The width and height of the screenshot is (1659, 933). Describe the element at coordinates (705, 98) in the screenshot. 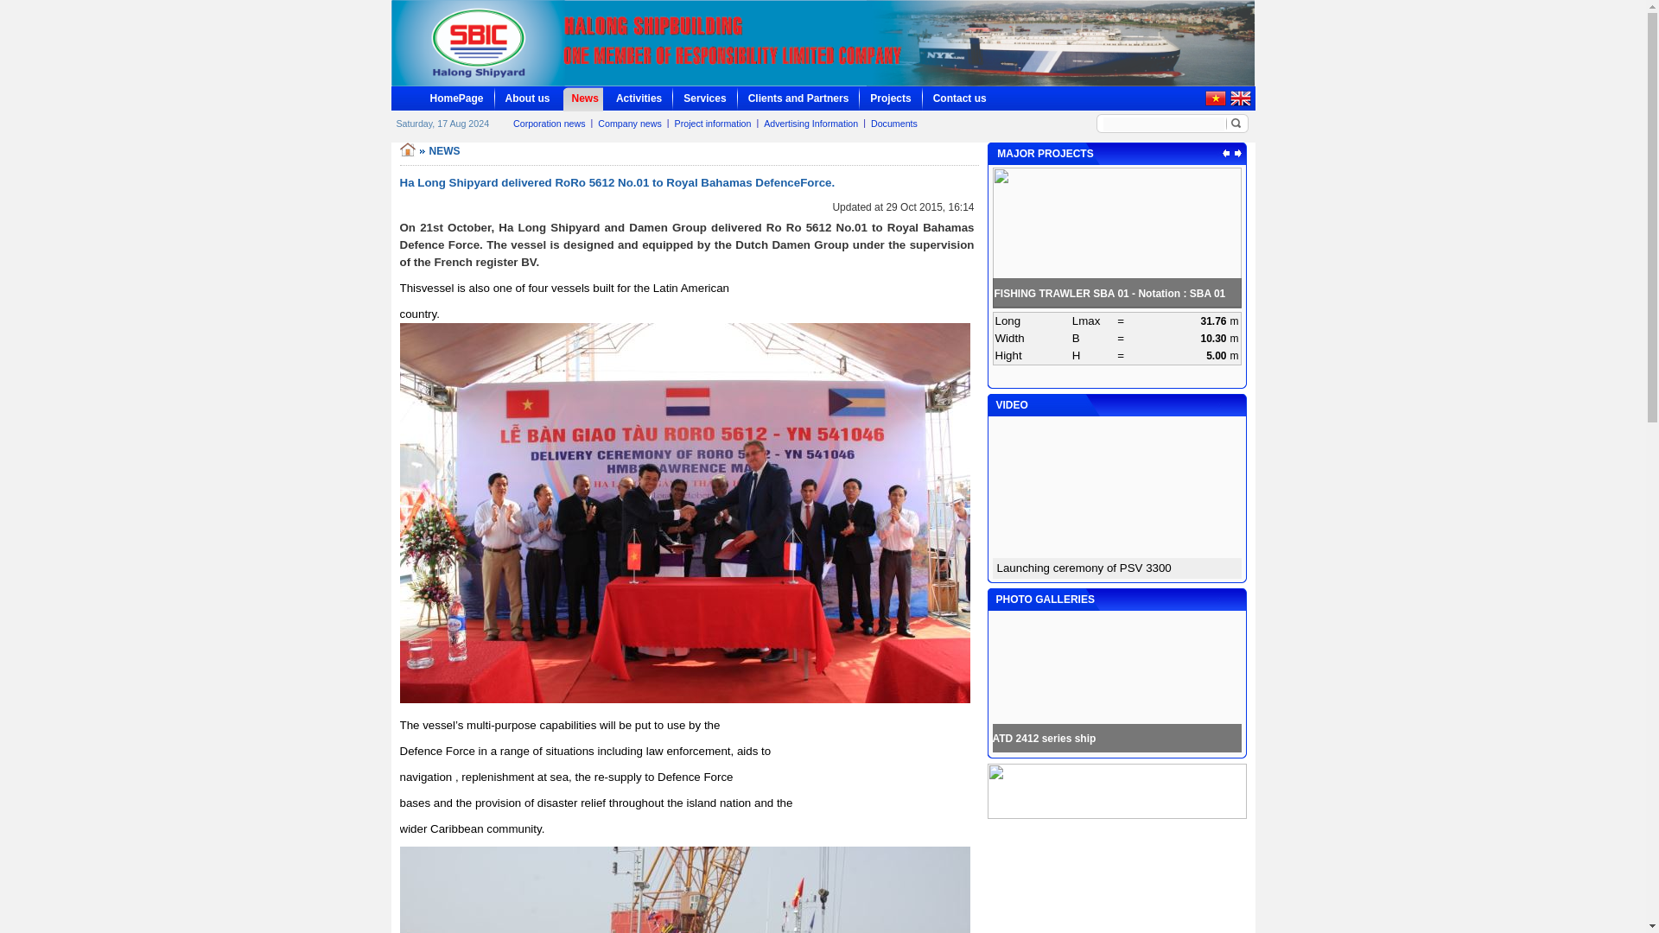

I see `Services` at that location.